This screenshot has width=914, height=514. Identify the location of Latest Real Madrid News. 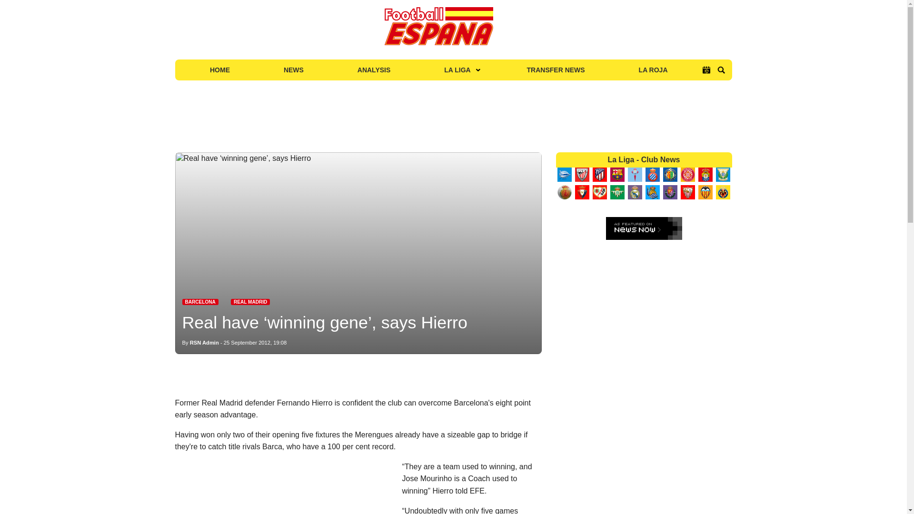
(250, 302).